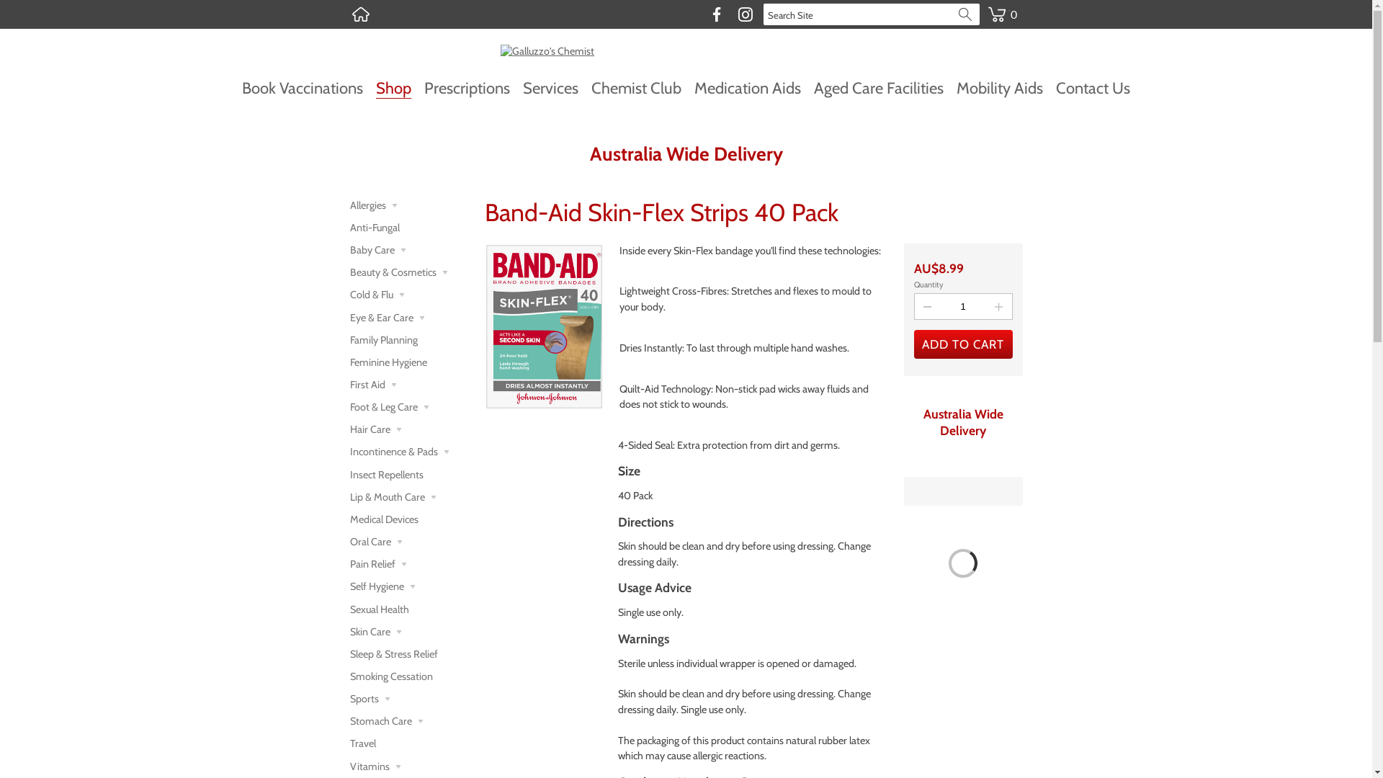  What do you see at coordinates (409, 766) in the screenshot?
I see `Vitamins     ` at bounding box center [409, 766].